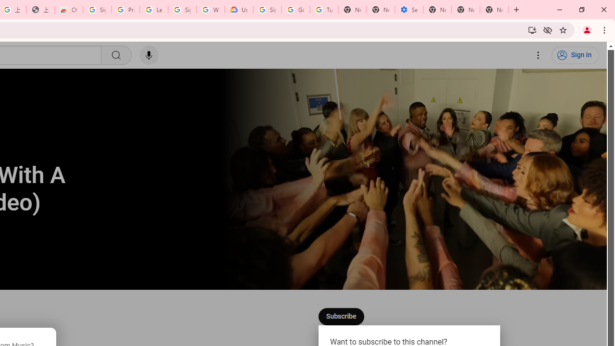 This screenshot has width=615, height=346. I want to click on Google Account Help, so click(296, 10).